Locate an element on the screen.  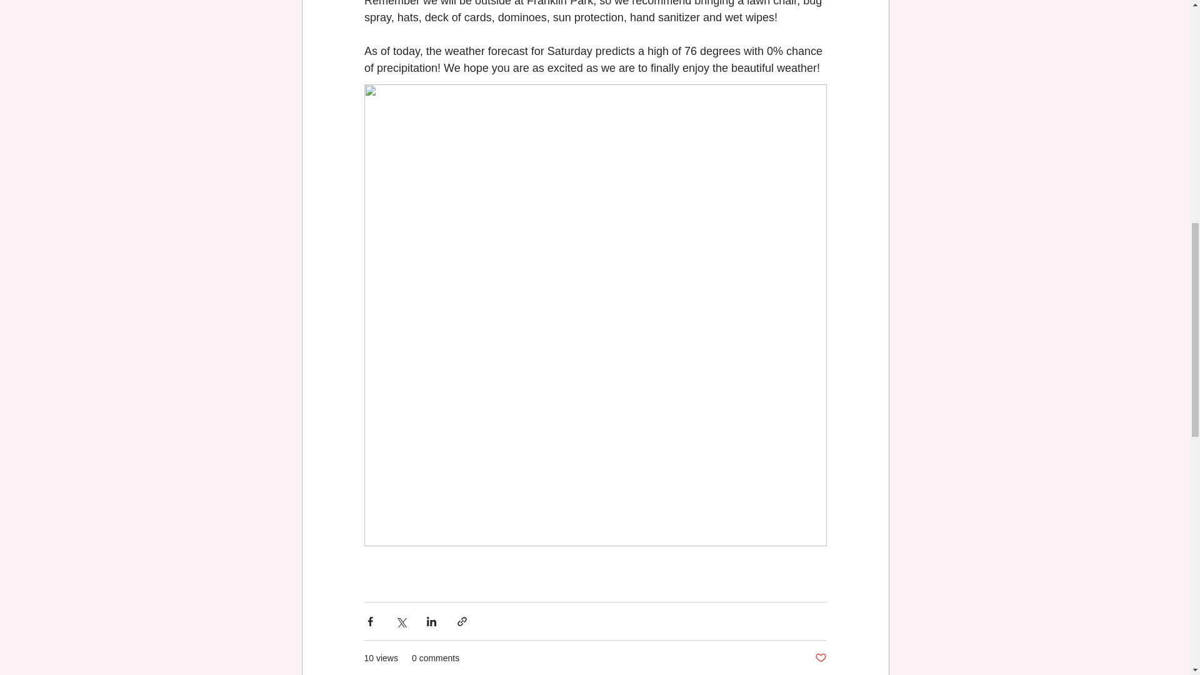
Post not marked as liked is located at coordinates (820, 658).